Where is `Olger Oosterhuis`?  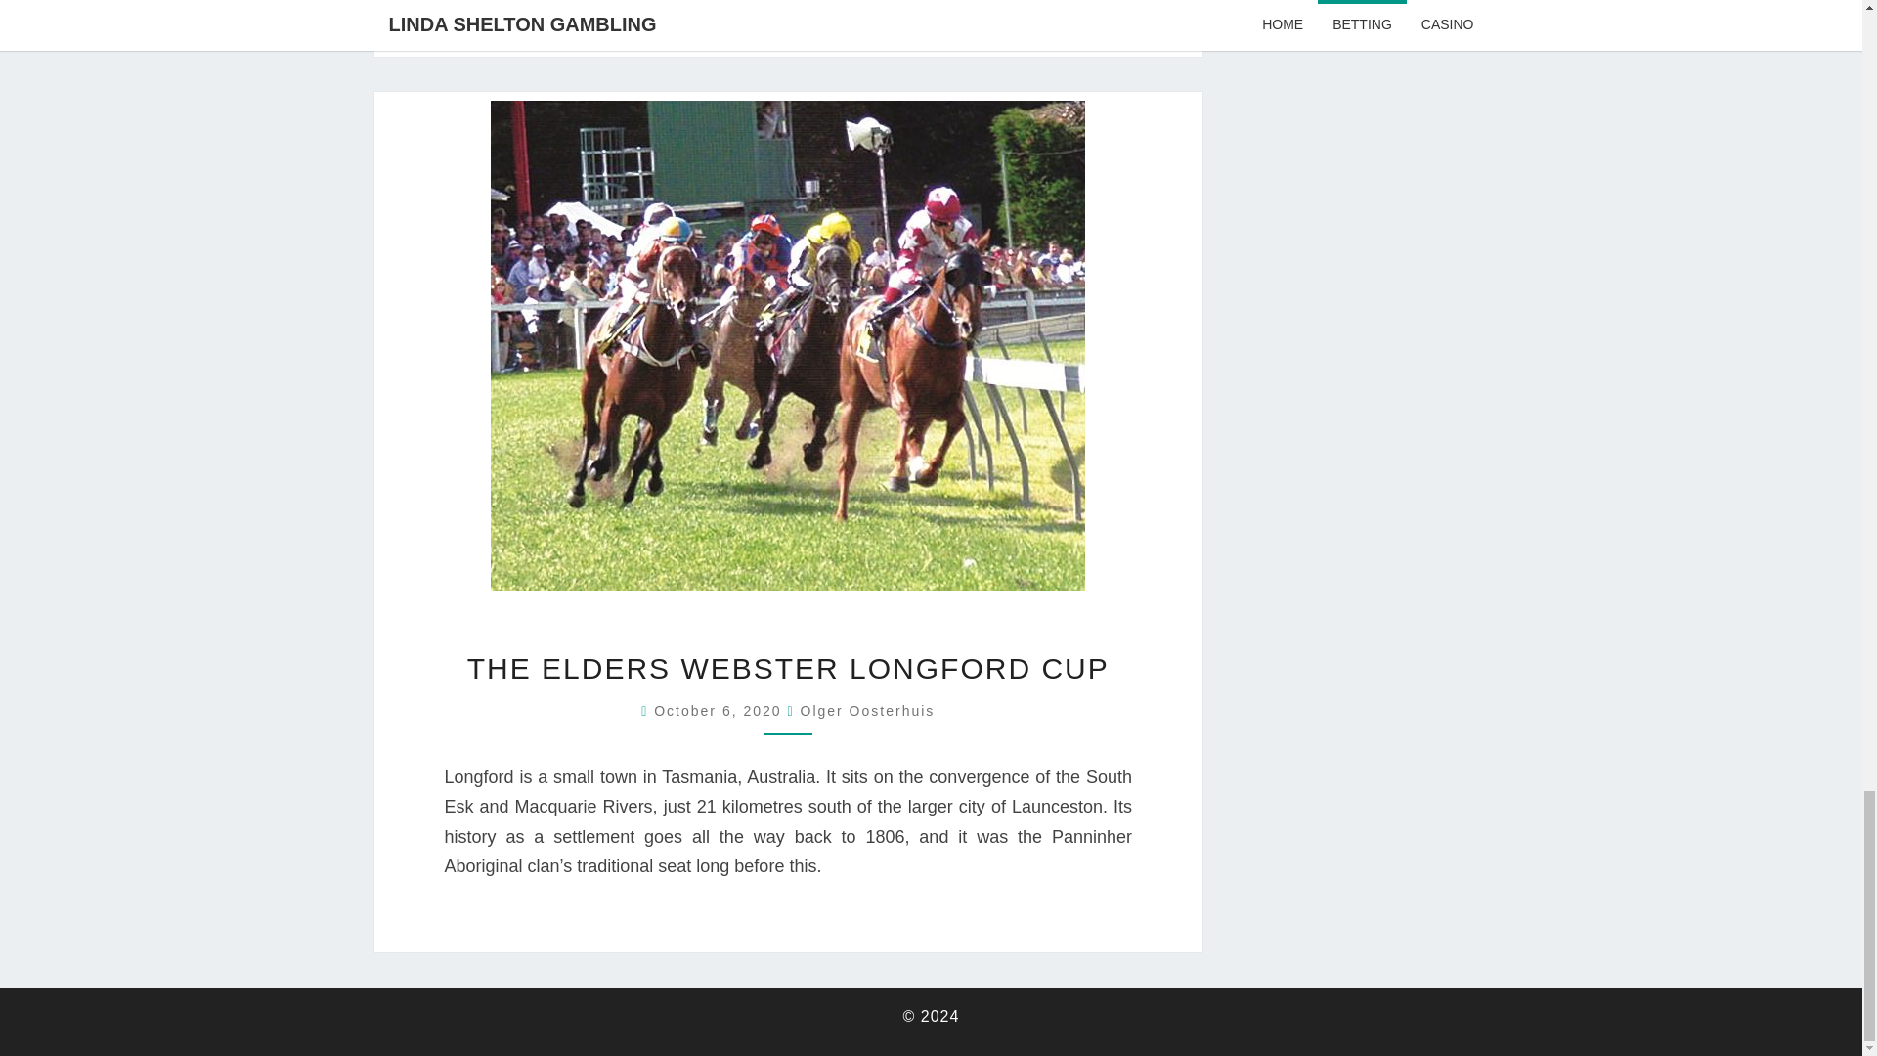 Olger Oosterhuis is located at coordinates (866, 711).